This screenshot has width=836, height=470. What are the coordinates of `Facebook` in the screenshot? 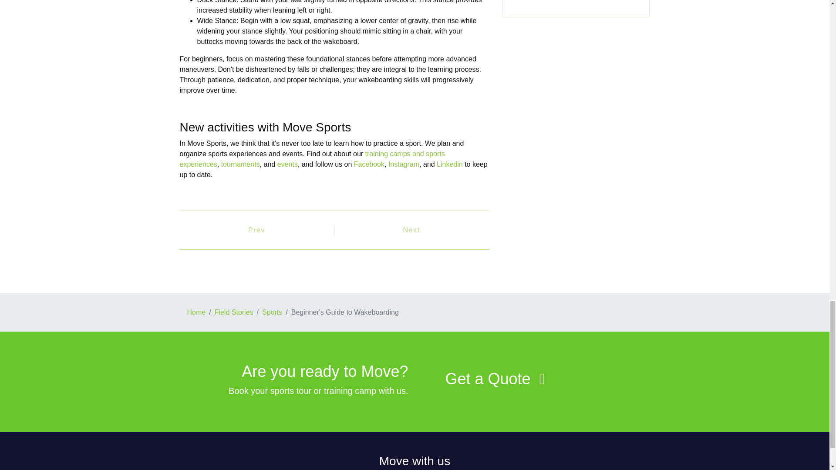 It's located at (369, 164).